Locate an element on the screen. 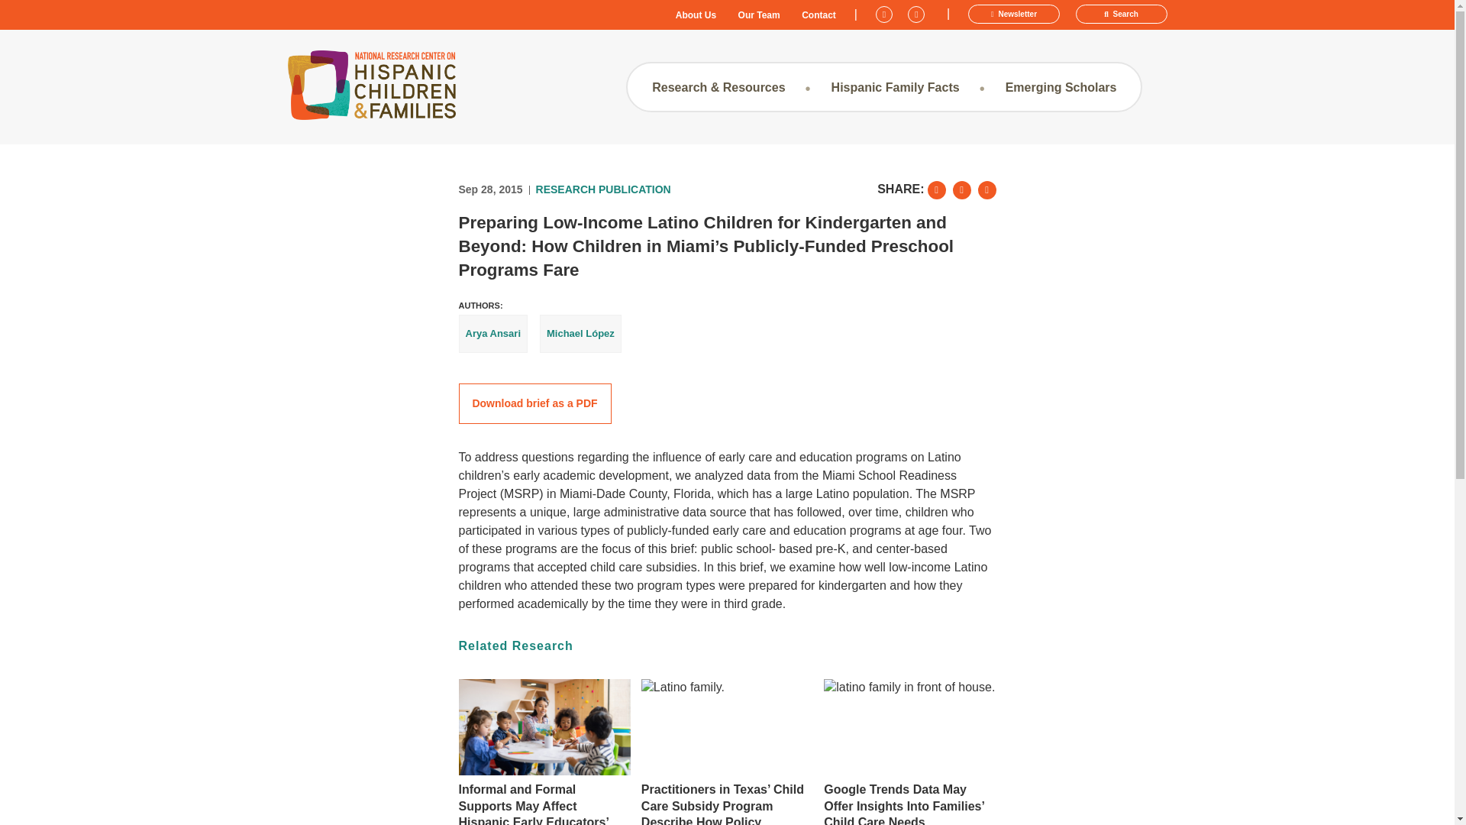 Image resolution: width=1466 pixels, height=825 pixels. share on facebook is located at coordinates (962, 189).